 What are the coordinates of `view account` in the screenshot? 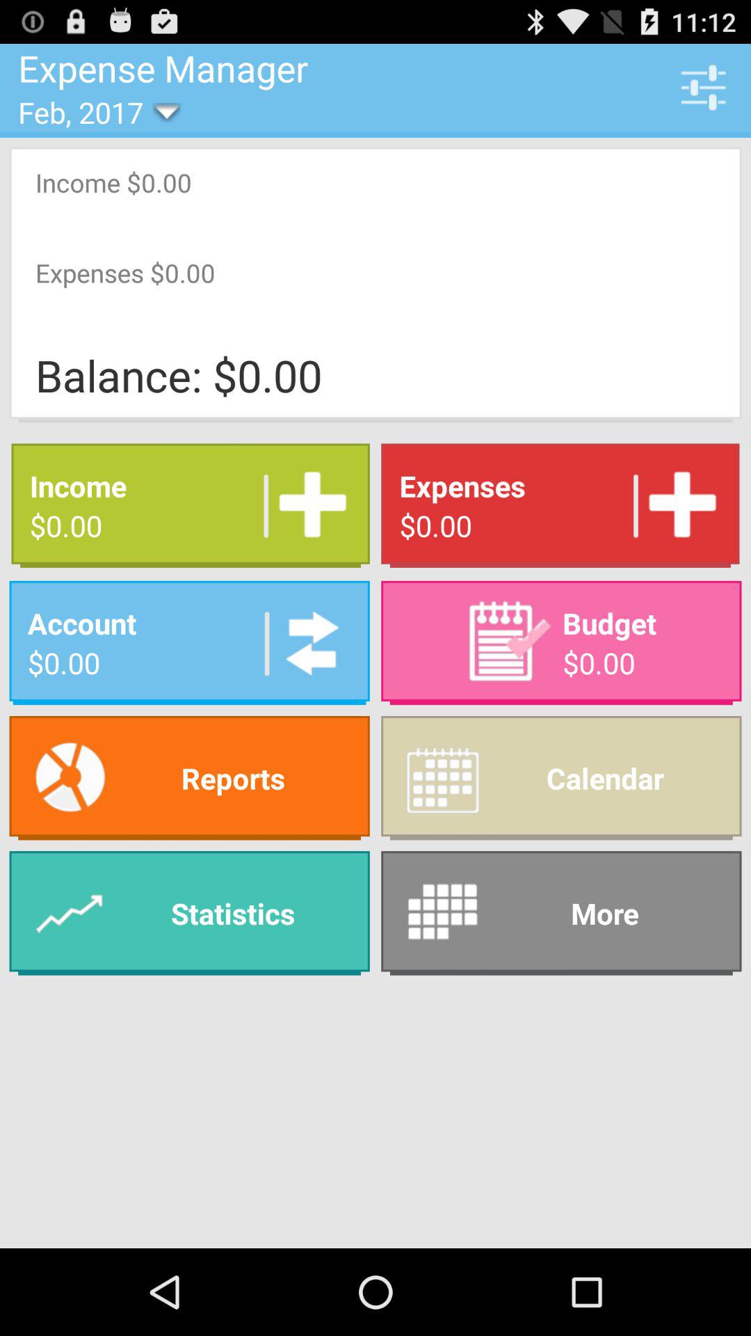 It's located at (307, 643).